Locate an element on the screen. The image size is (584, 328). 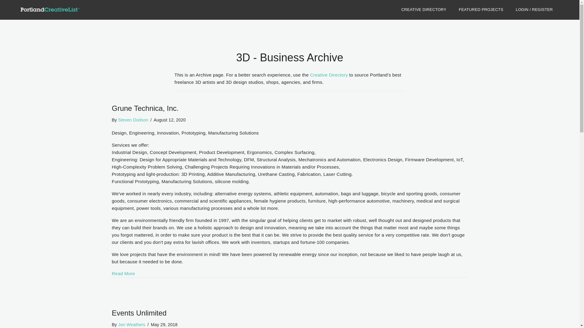
Creative Directory is located at coordinates (329, 75).